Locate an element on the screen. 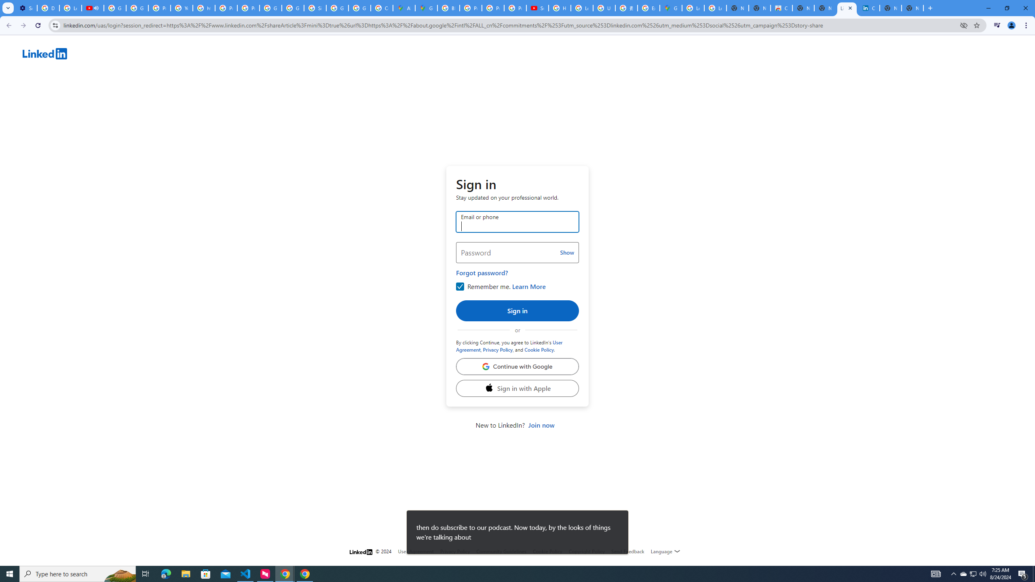 This screenshot has width=1035, height=582. Chrome Web Store is located at coordinates (781, 8).